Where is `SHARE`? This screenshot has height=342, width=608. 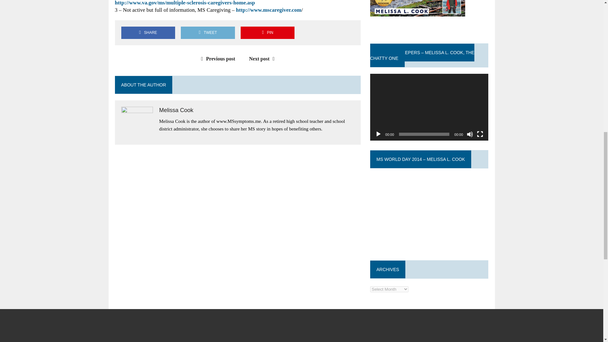
SHARE is located at coordinates (148, 33).